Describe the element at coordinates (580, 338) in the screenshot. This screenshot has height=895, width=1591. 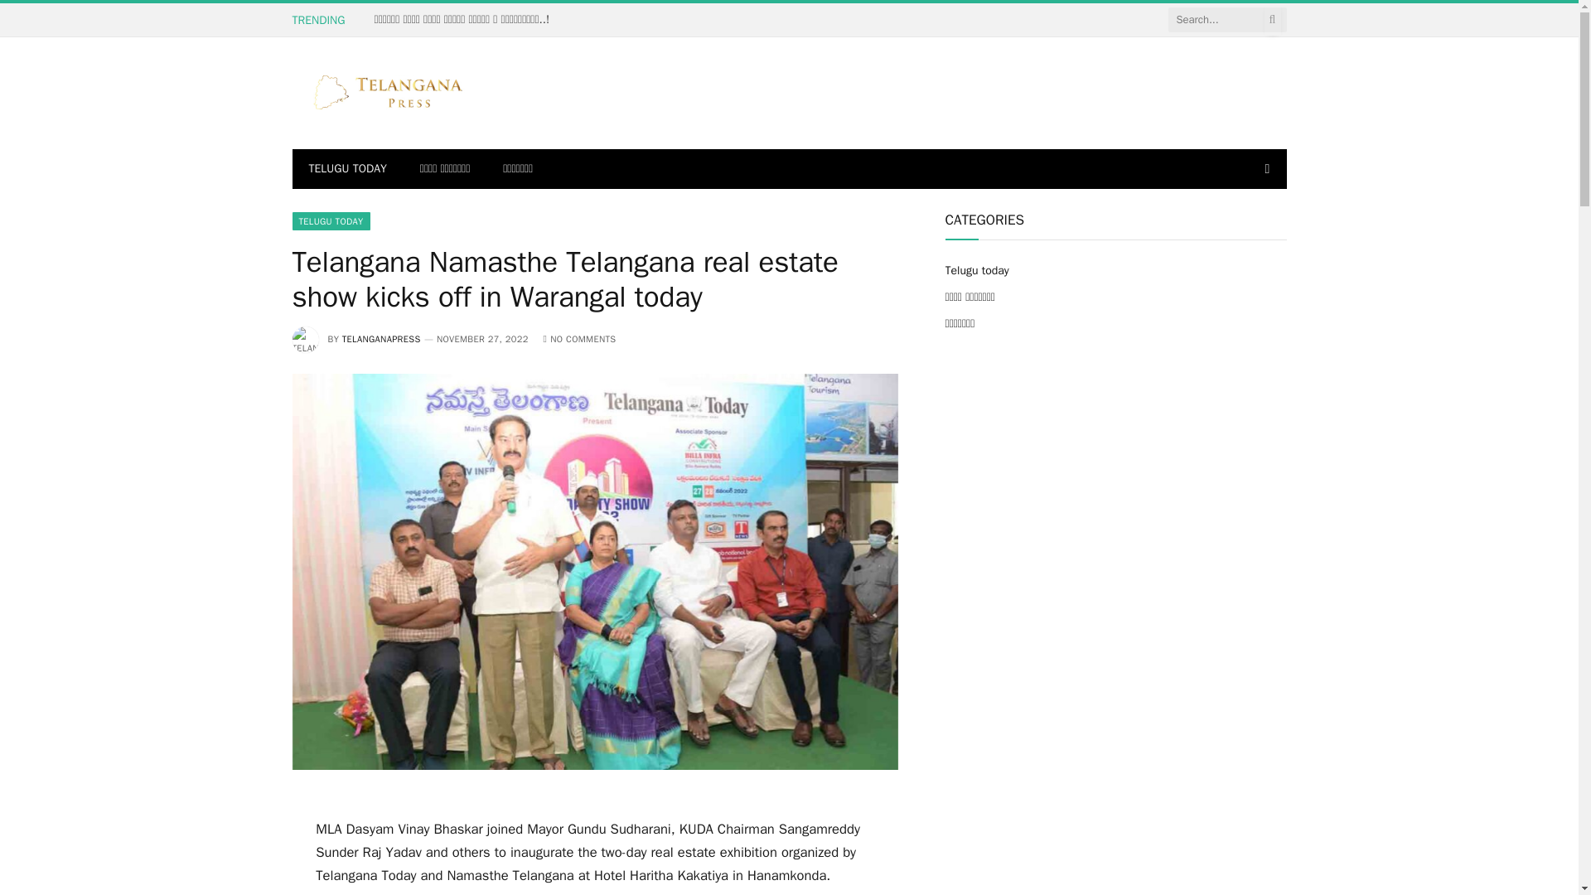
I see `NO COMMENTS` at that location.